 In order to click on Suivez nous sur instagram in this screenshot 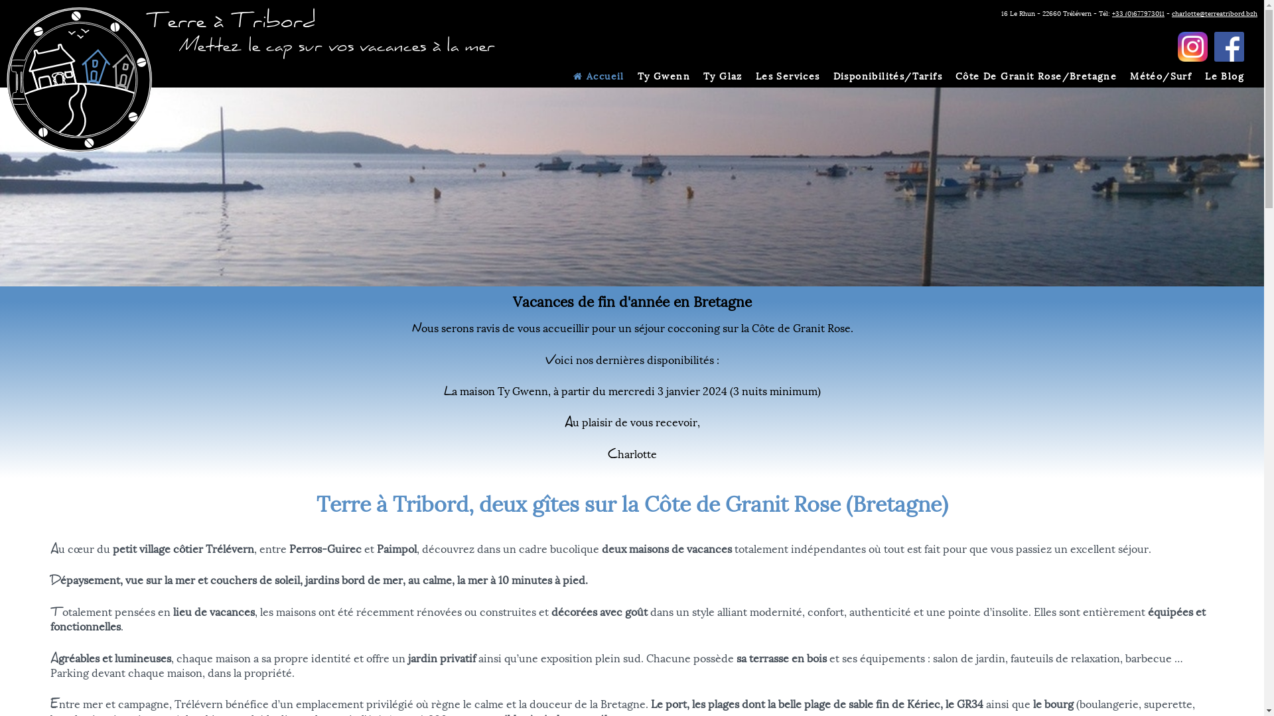, I will do `click(1193, 46)`.